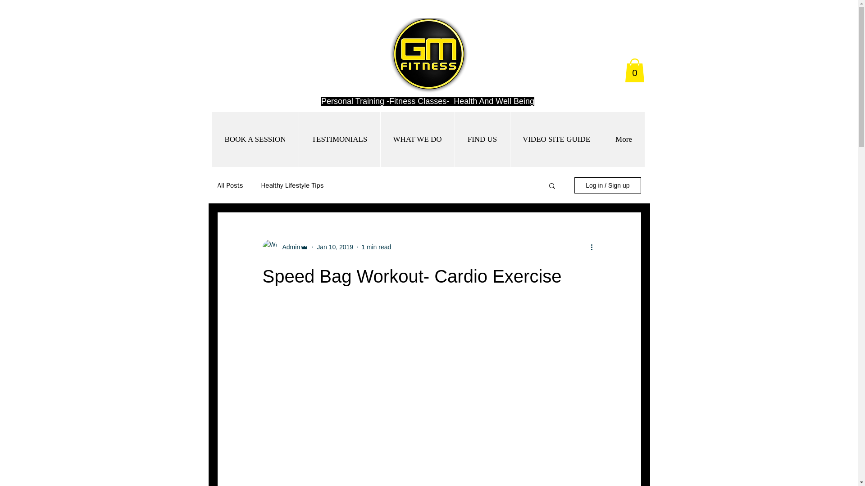 The height and width of the screenshot is (486, 865). What do you see at coordinates (288, 247) in the screenshot?
I see `Admin` at bounding box center [288, 247].